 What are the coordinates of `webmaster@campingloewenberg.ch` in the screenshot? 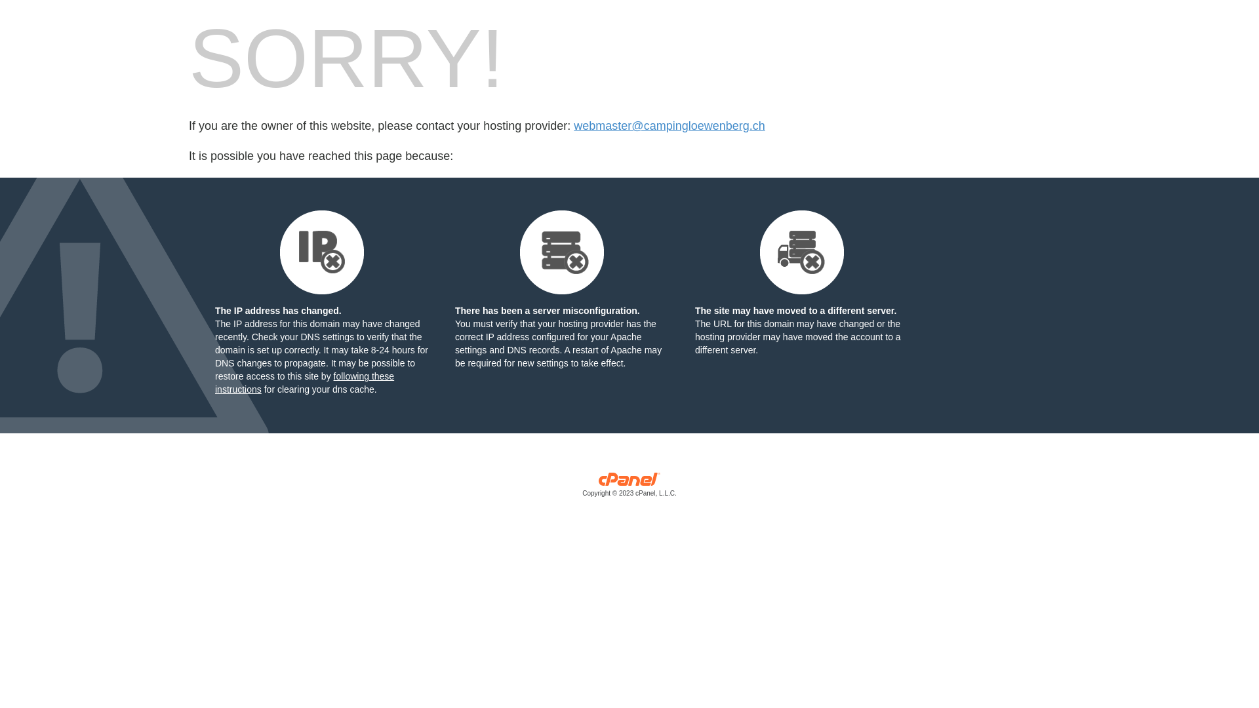 It's located at (669, 126).